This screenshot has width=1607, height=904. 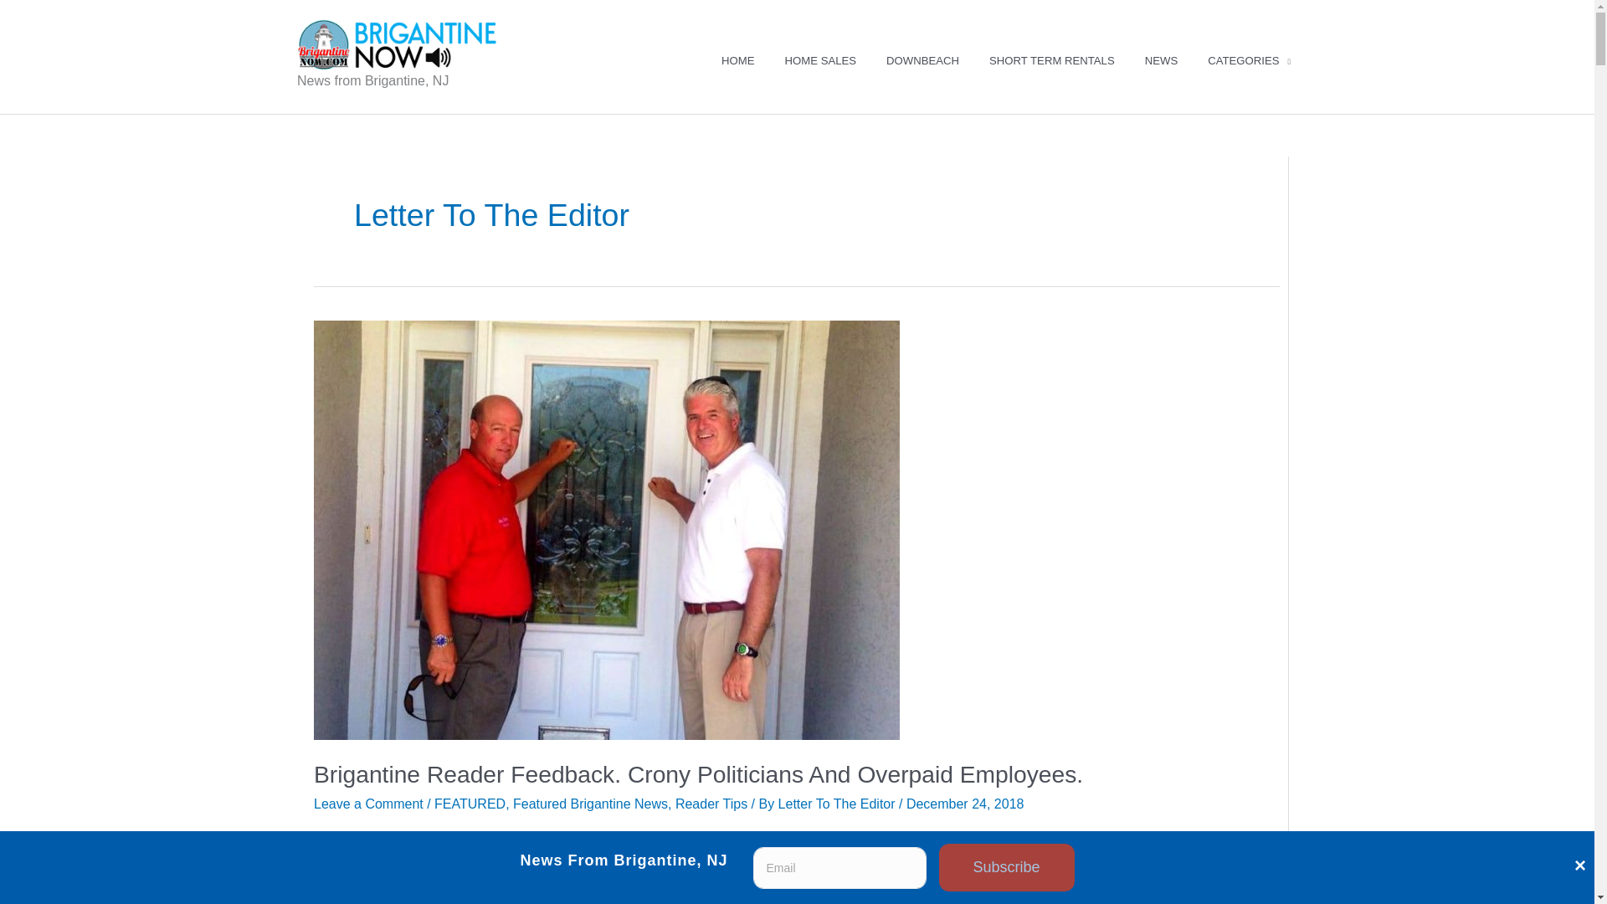 I want to click on Leave a Comment, so click(x=368, y=804).